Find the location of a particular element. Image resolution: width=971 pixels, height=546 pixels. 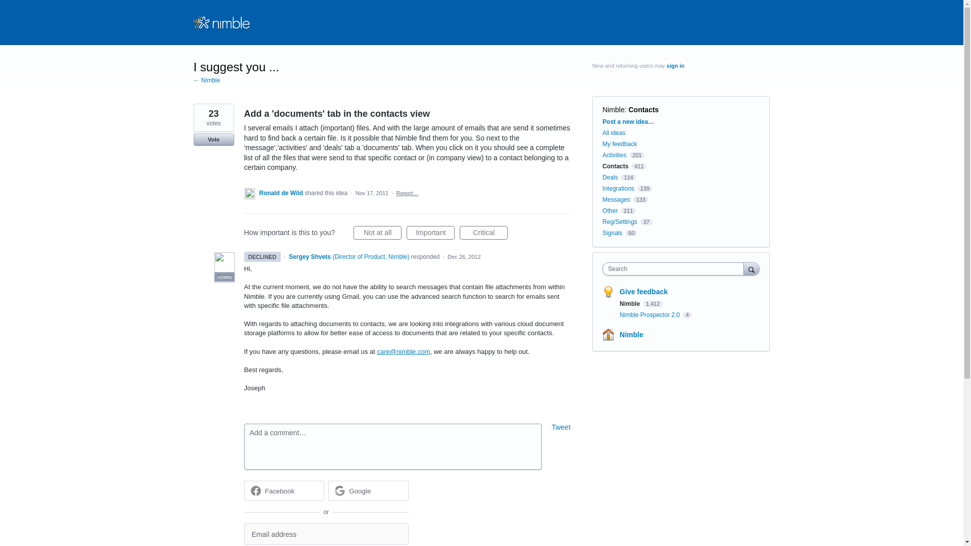

Facebook is located at coordinates (284, 491).